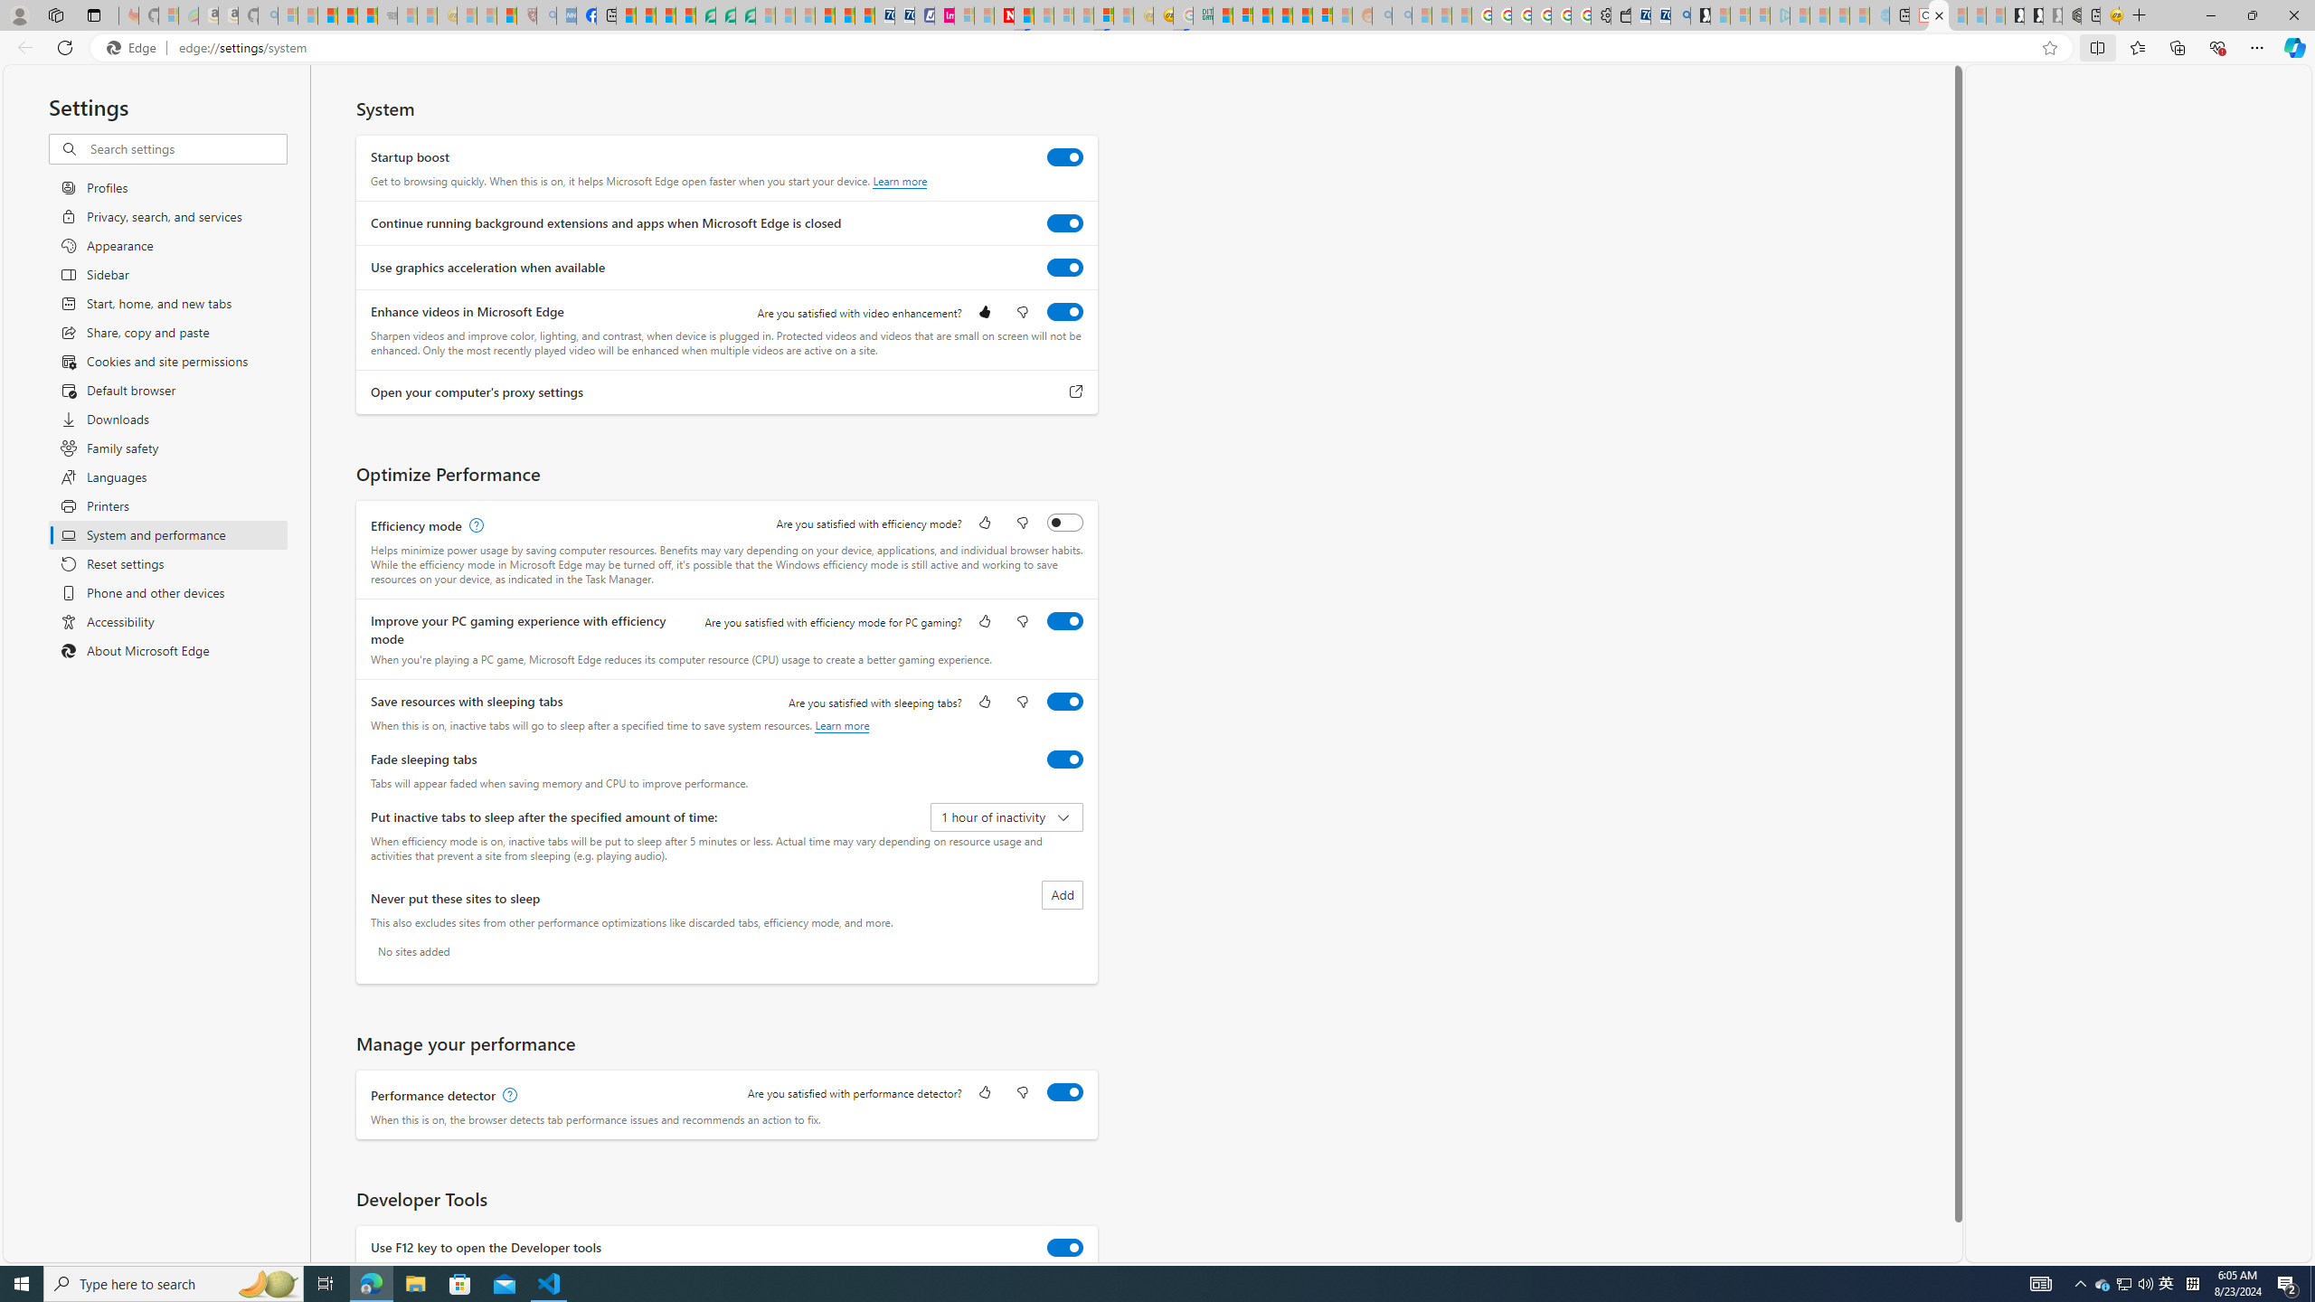  I want to click on Edge, so click(135, 48).